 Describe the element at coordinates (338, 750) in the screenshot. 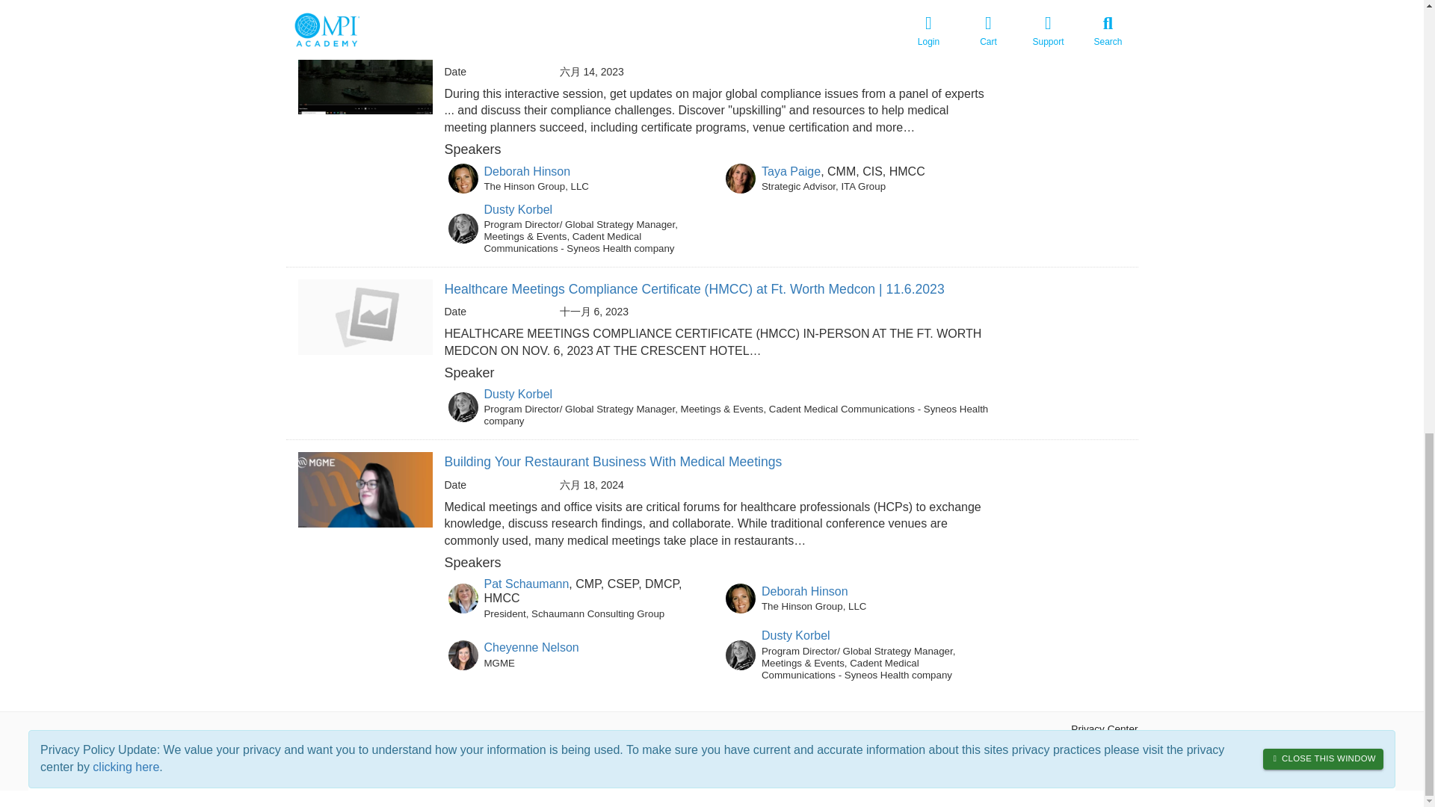

I see `REDEEM` at that location.